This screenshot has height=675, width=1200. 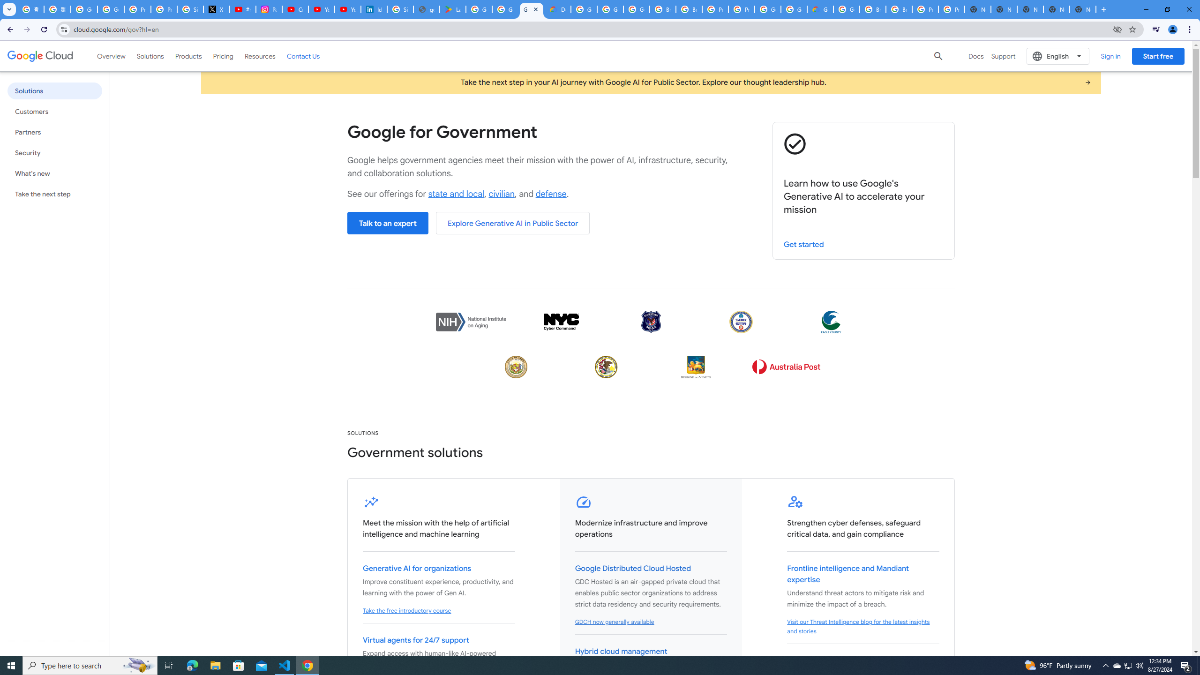 What do you see at coordinates (614, 622) in the screenshot?
I see `GDCH now generally available` at bounding box center [614, 622].